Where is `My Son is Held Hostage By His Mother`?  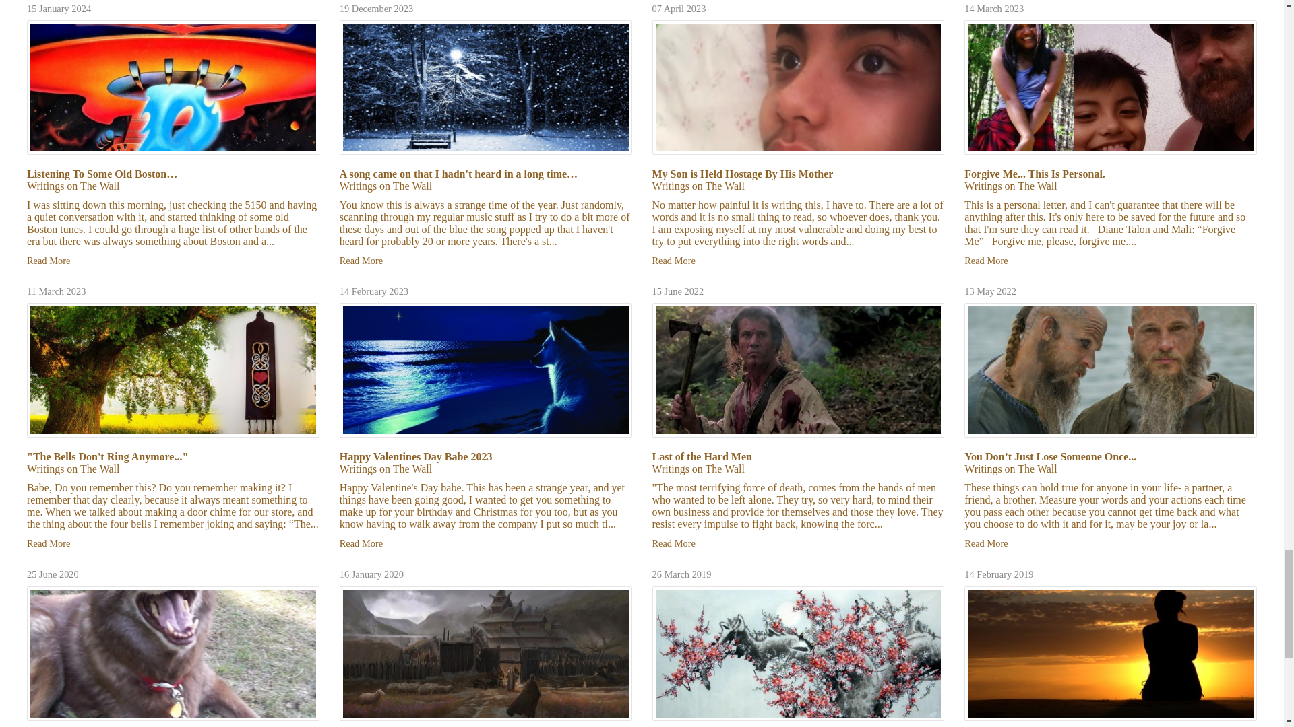
My Son is Held Hostage By His Mother is located at coordinates (743, 174).